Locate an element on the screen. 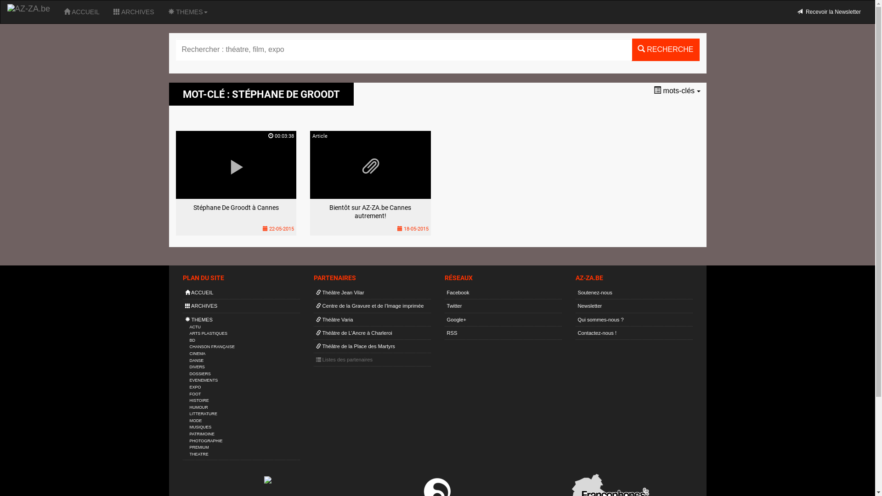 This screenshot has width=882, height=496. MODE is located at coordinates (196, 421).